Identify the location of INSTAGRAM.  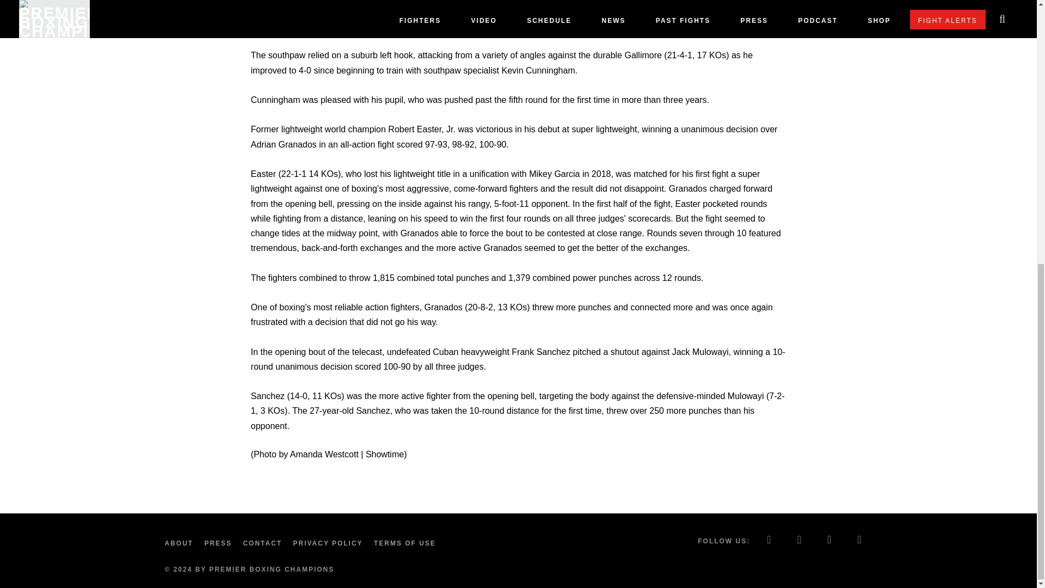
(829, 541).